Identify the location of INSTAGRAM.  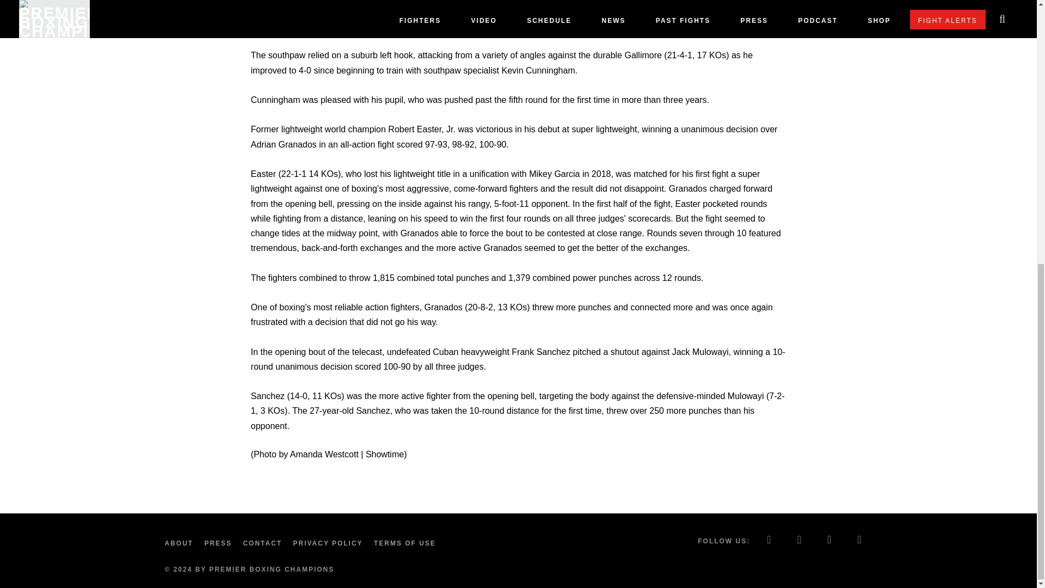
(829, 541).